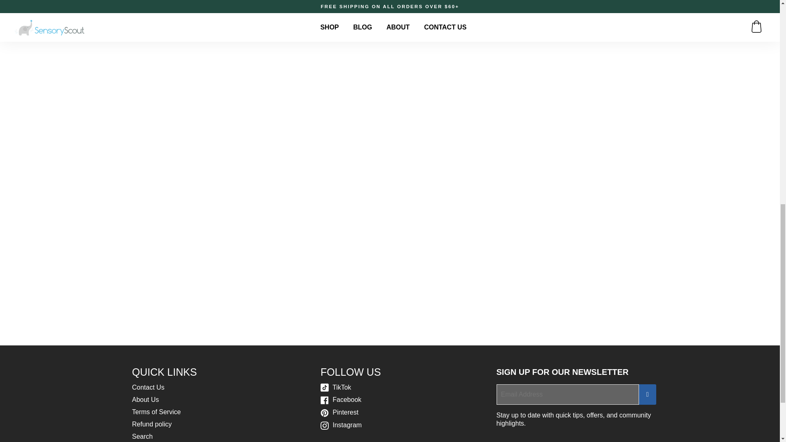 Image resolution: width=786 pixels, height=442 pixels. I want to click on Sensory Scout on TikTok, so click(336, 387).